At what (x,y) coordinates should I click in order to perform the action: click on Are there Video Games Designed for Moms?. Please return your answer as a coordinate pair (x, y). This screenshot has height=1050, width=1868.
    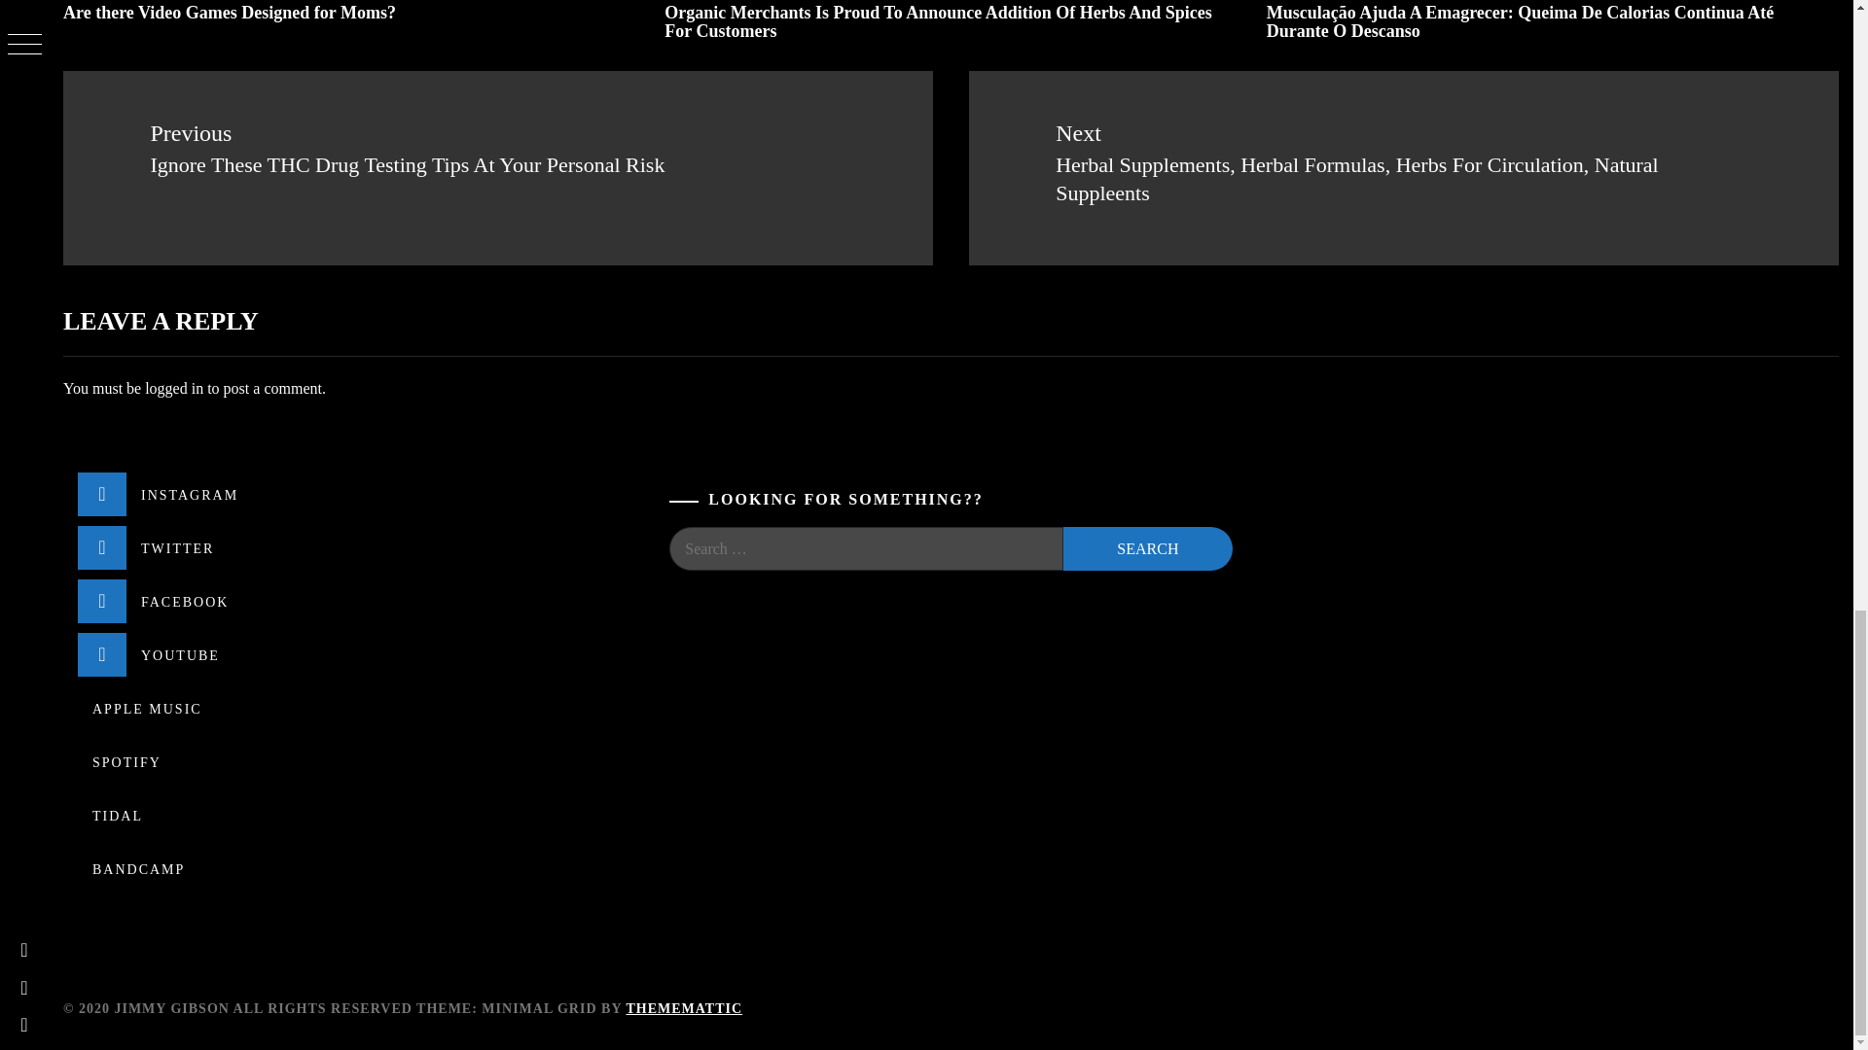
    Looking at the image, I should click on (230, 12).